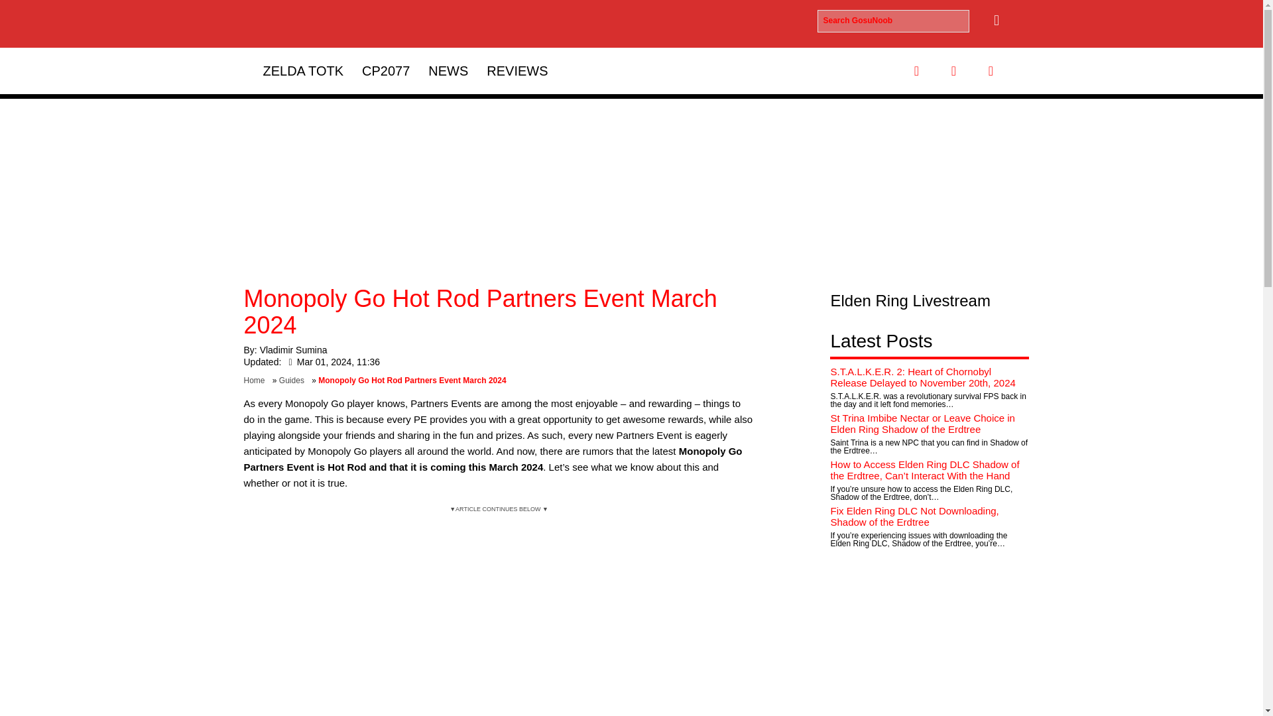 The height and width of the screenshot is (716, 1273). I want to click on Vladimir Sumina, so click(293, 349).